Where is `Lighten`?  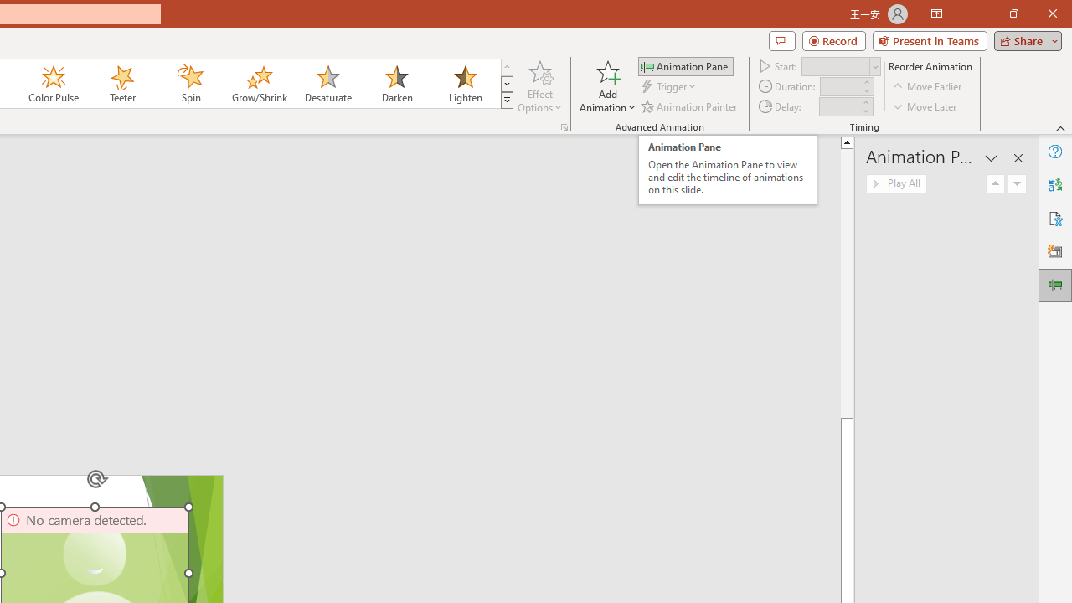 Lighten is located at coordinates (465, 84).